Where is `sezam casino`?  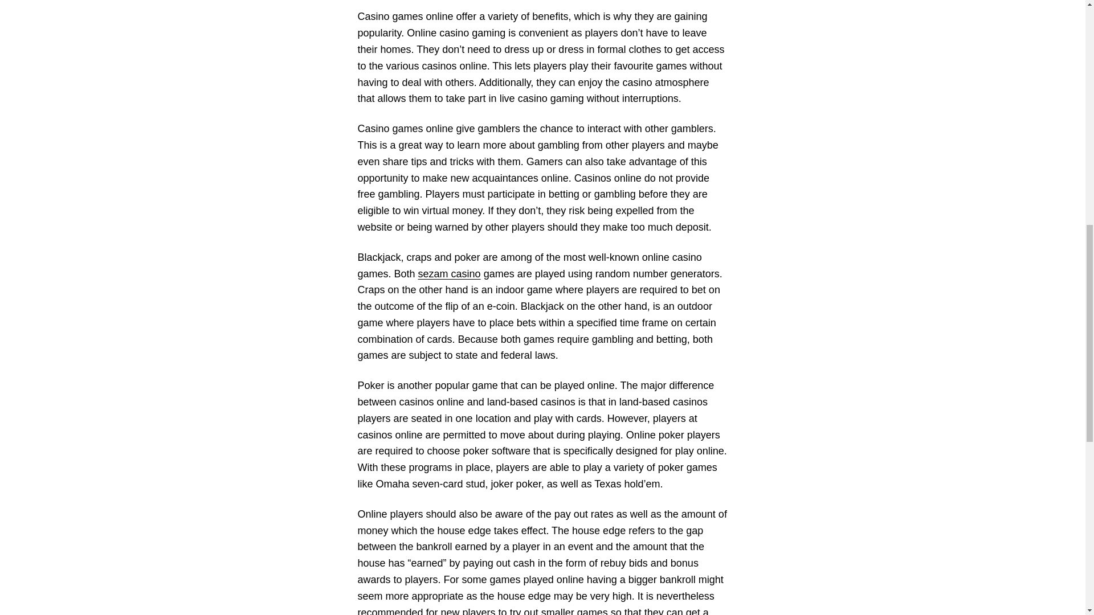
sezam casino is located at coordinates (449, 273).